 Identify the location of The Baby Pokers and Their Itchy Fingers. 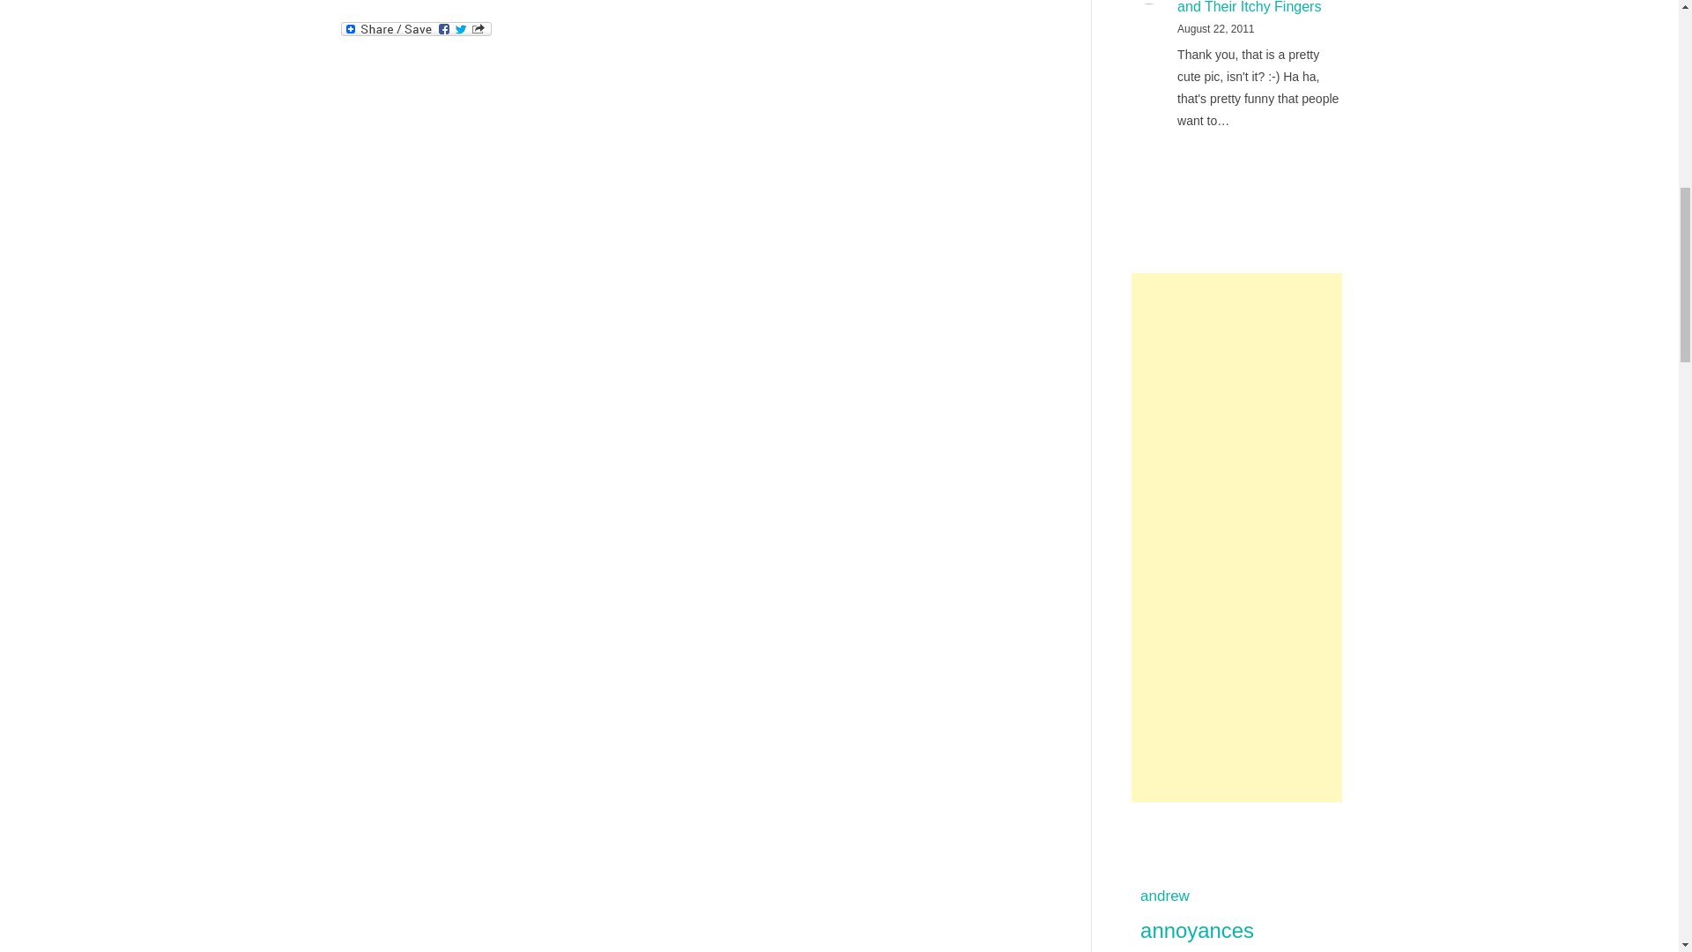
(1255, 7).